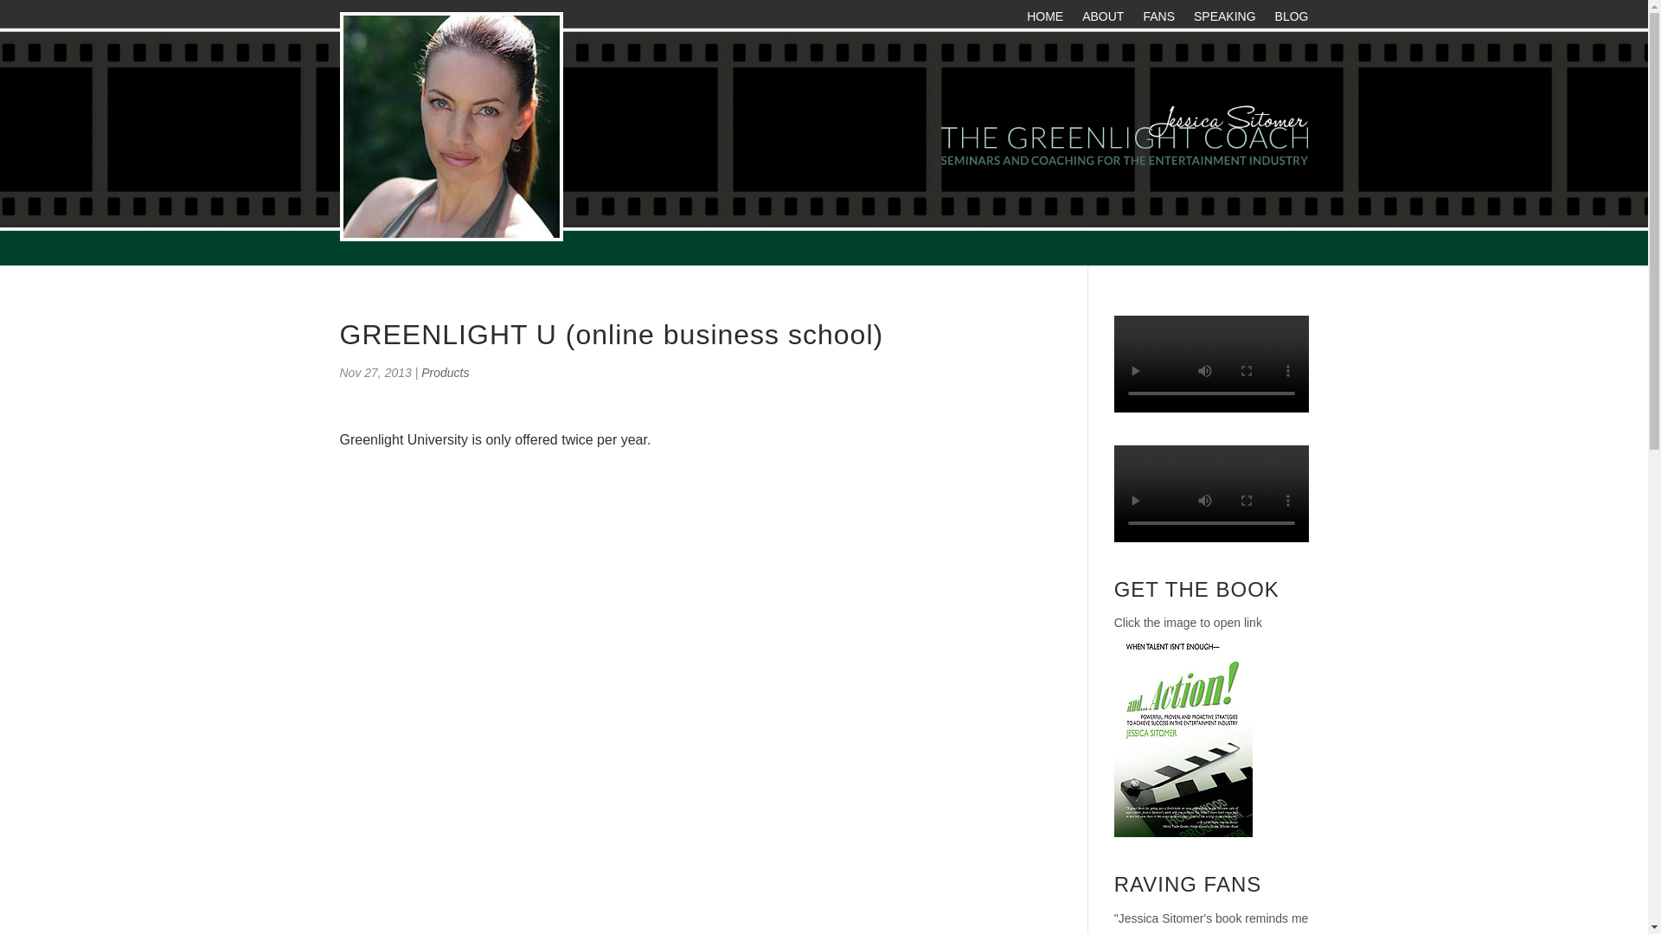  I want to click on HOME, so click(1044, 19).